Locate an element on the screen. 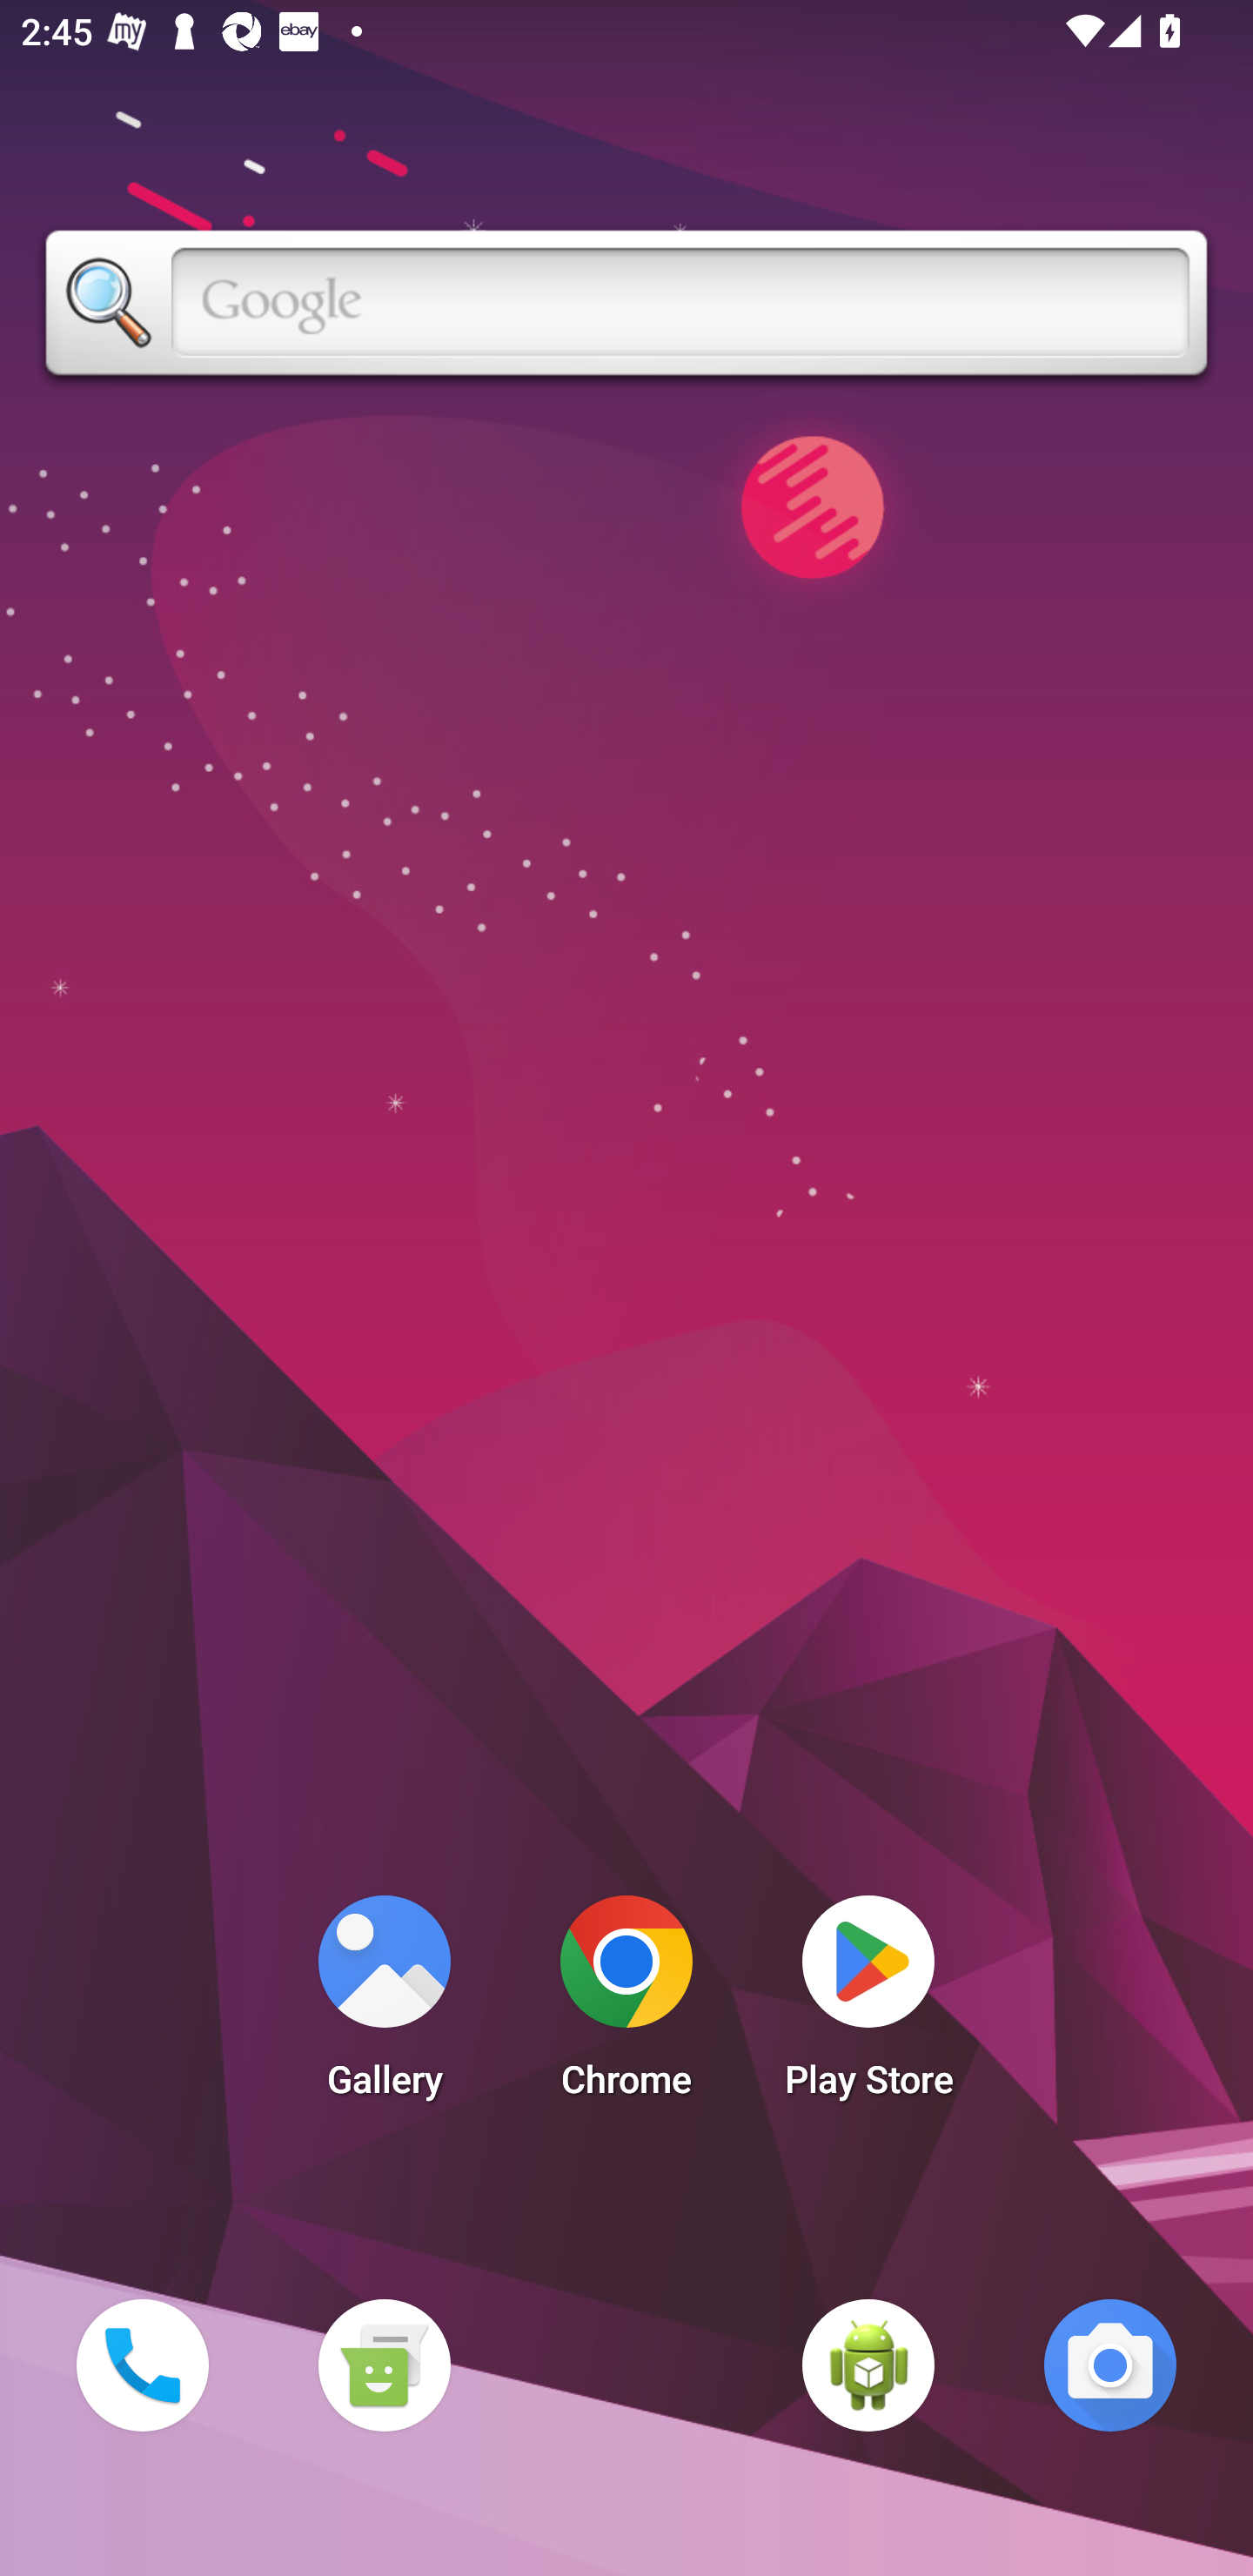  Gallery is located at coordinates (384, 2005).